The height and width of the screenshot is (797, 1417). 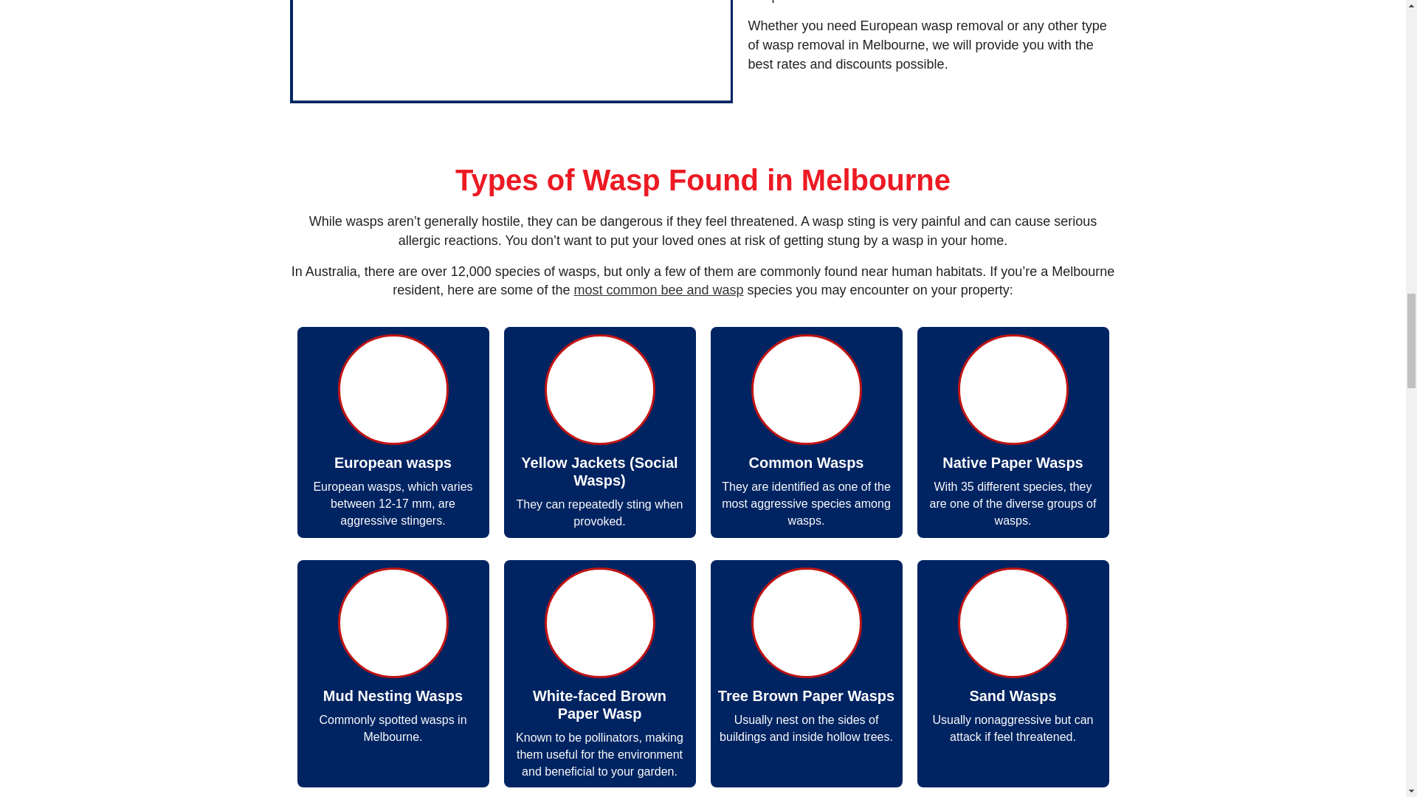 What do you see at coordinates (658, 289) in the screenshot?
I see `most common bee and wasp` at bounding box center [658, 289].